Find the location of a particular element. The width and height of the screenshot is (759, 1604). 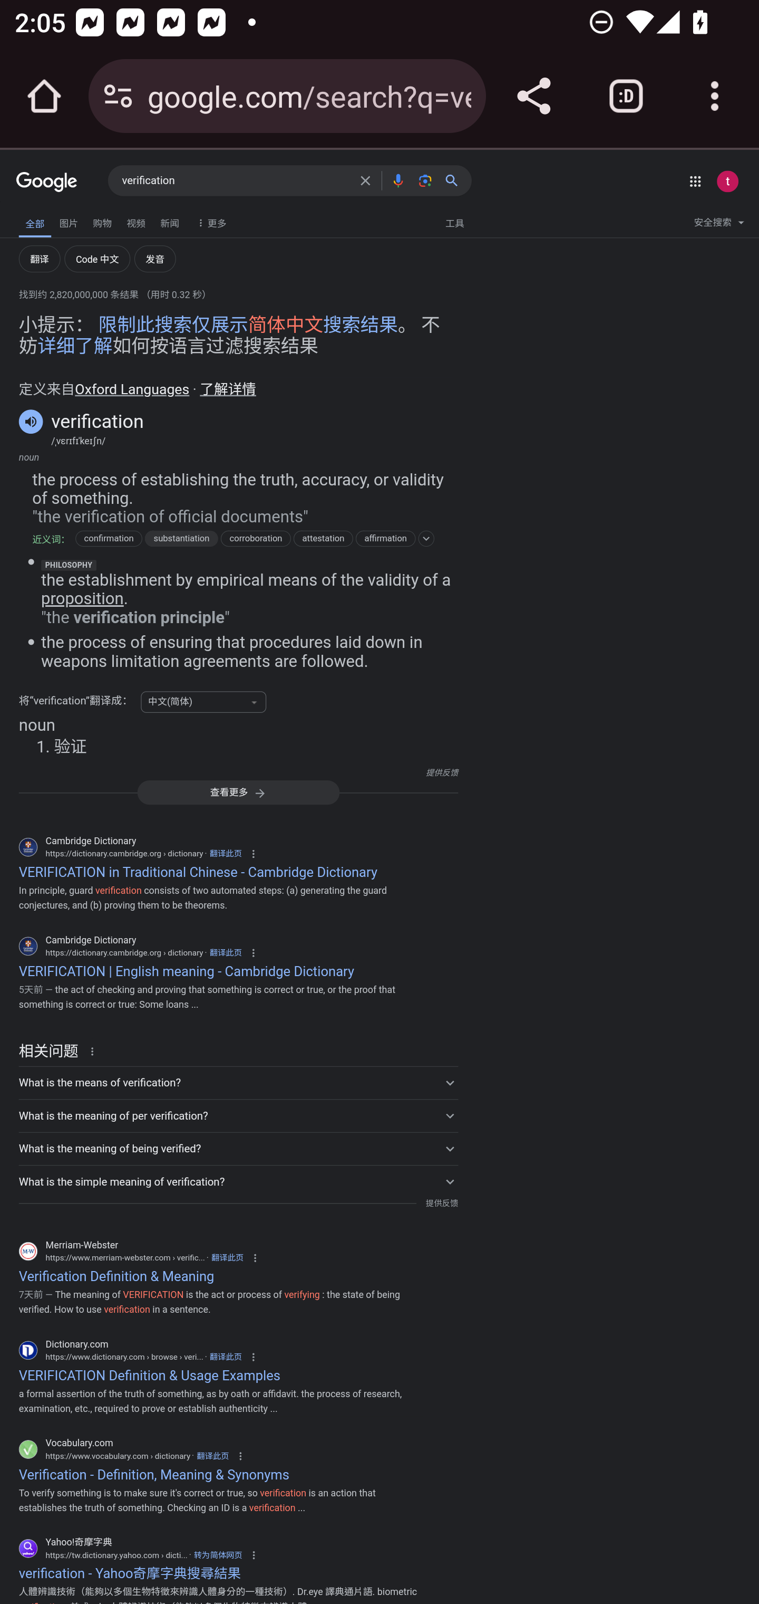

Open the home page is located at coordinates (44, 96).